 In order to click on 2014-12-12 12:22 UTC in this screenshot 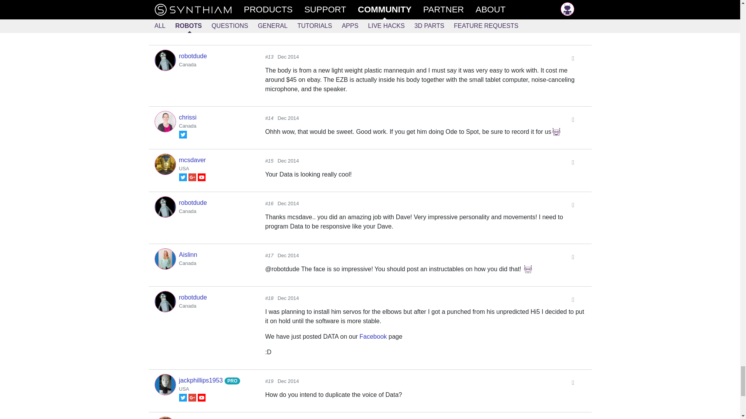, I will do `click(288, 298)`.